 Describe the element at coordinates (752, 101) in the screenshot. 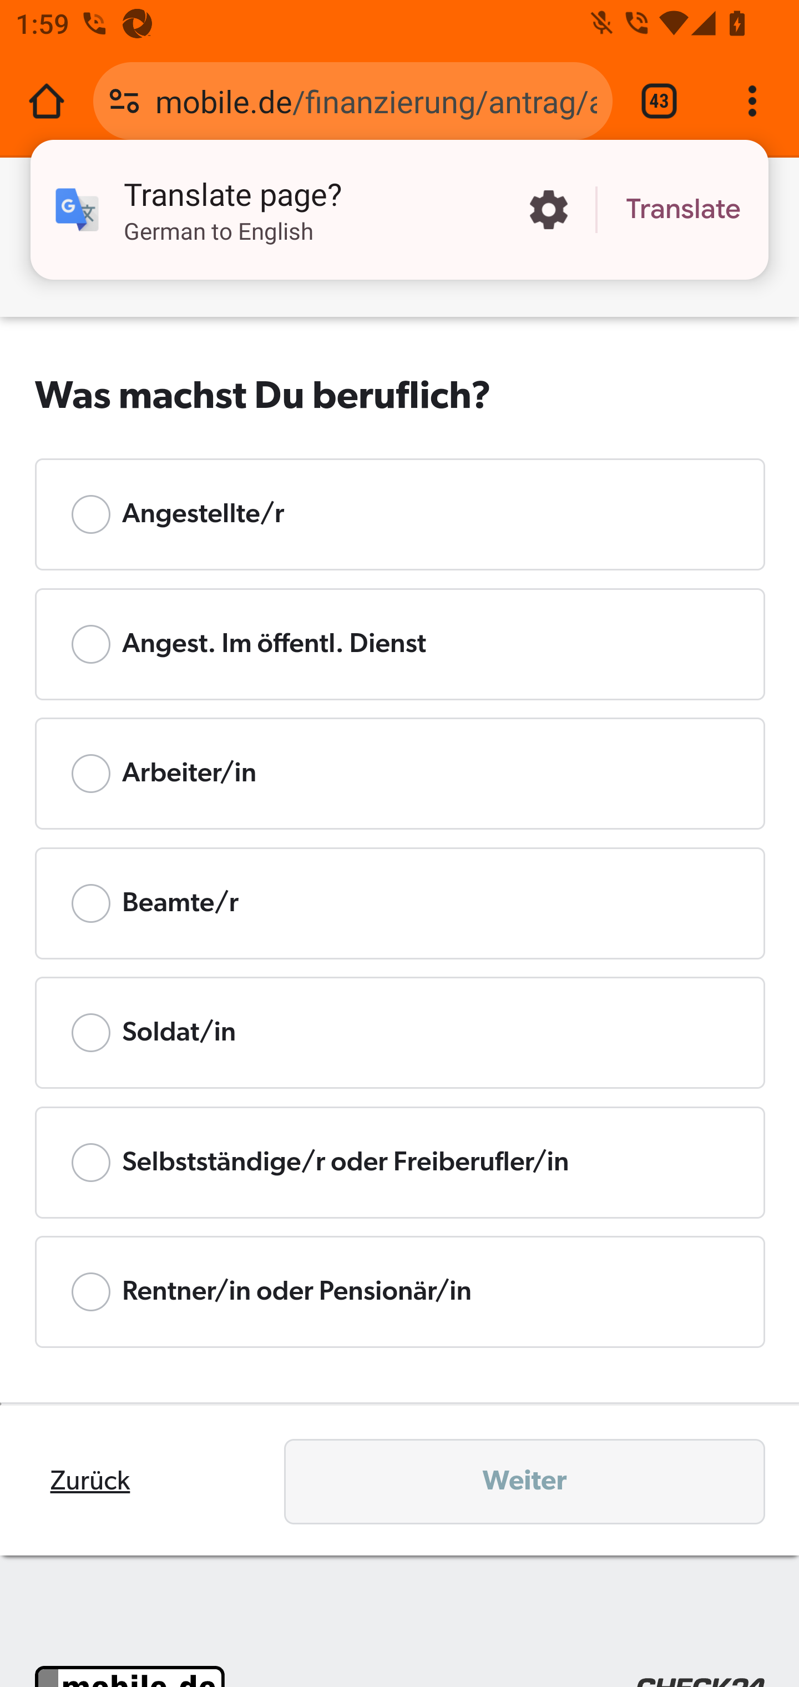

I see `Customize and control Google Chrome` at that location.